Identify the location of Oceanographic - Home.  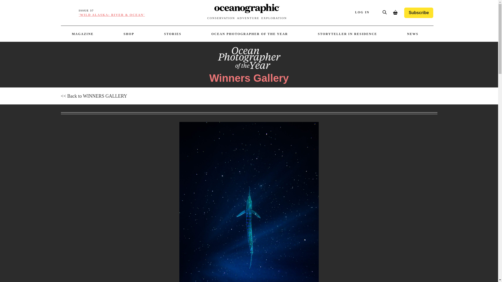
(247, 9).